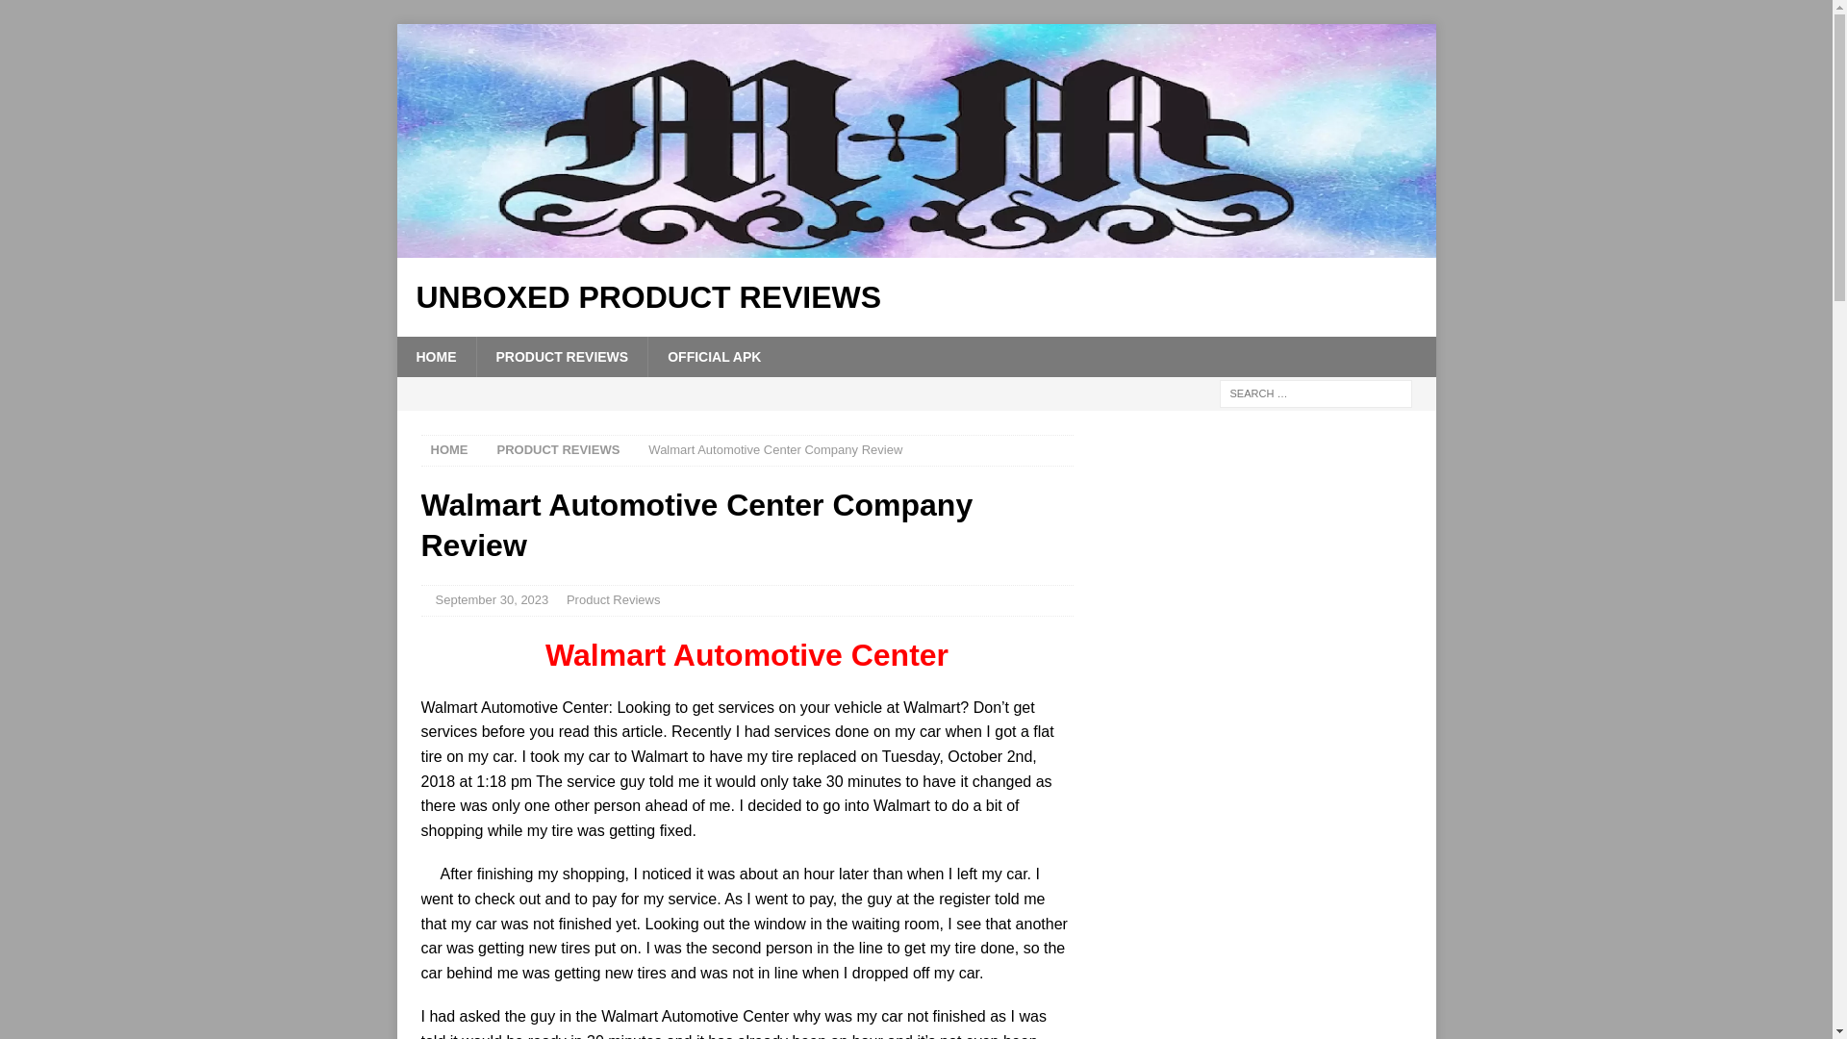 Image resolution: width=1847 pixels, height=1039 pixels. I want to click on Home, so click(449, 450).